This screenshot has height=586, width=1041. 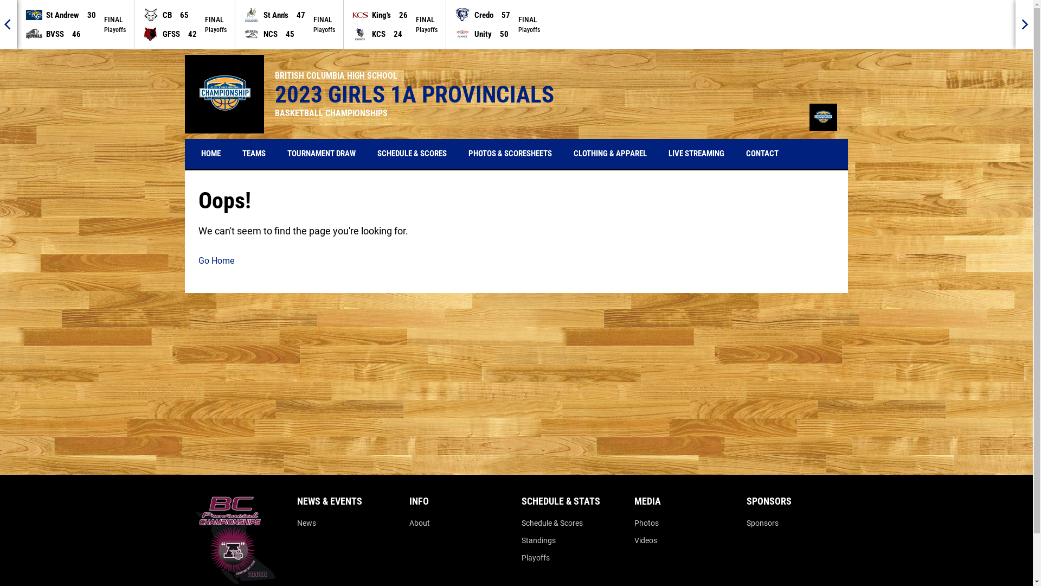 I want to click on Standings, so click(x=539, y=540).